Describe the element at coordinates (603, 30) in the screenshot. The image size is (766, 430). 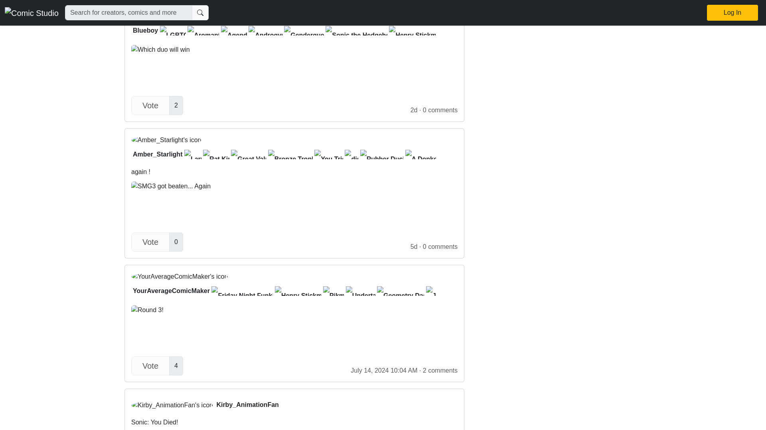
I see `Super Smash Bros` at that location.